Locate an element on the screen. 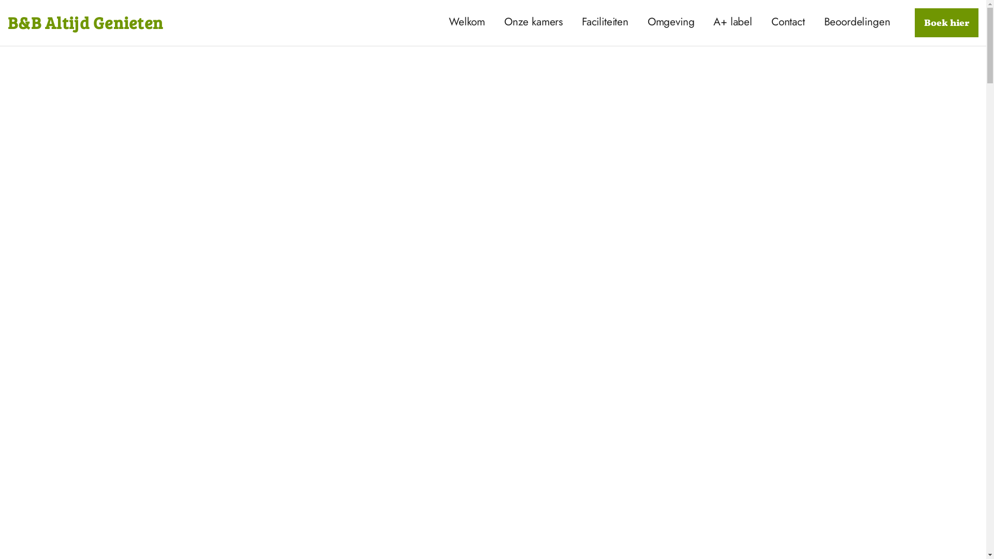  Welkom is located at coordinates (467, 22).